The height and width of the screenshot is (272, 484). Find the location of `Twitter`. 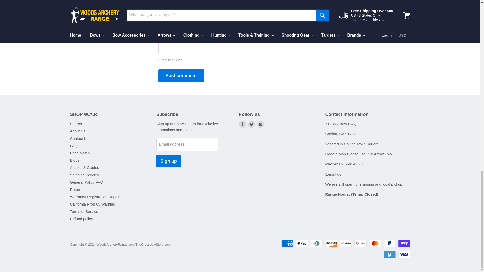

Twitter is located at coordinates (251, 124).